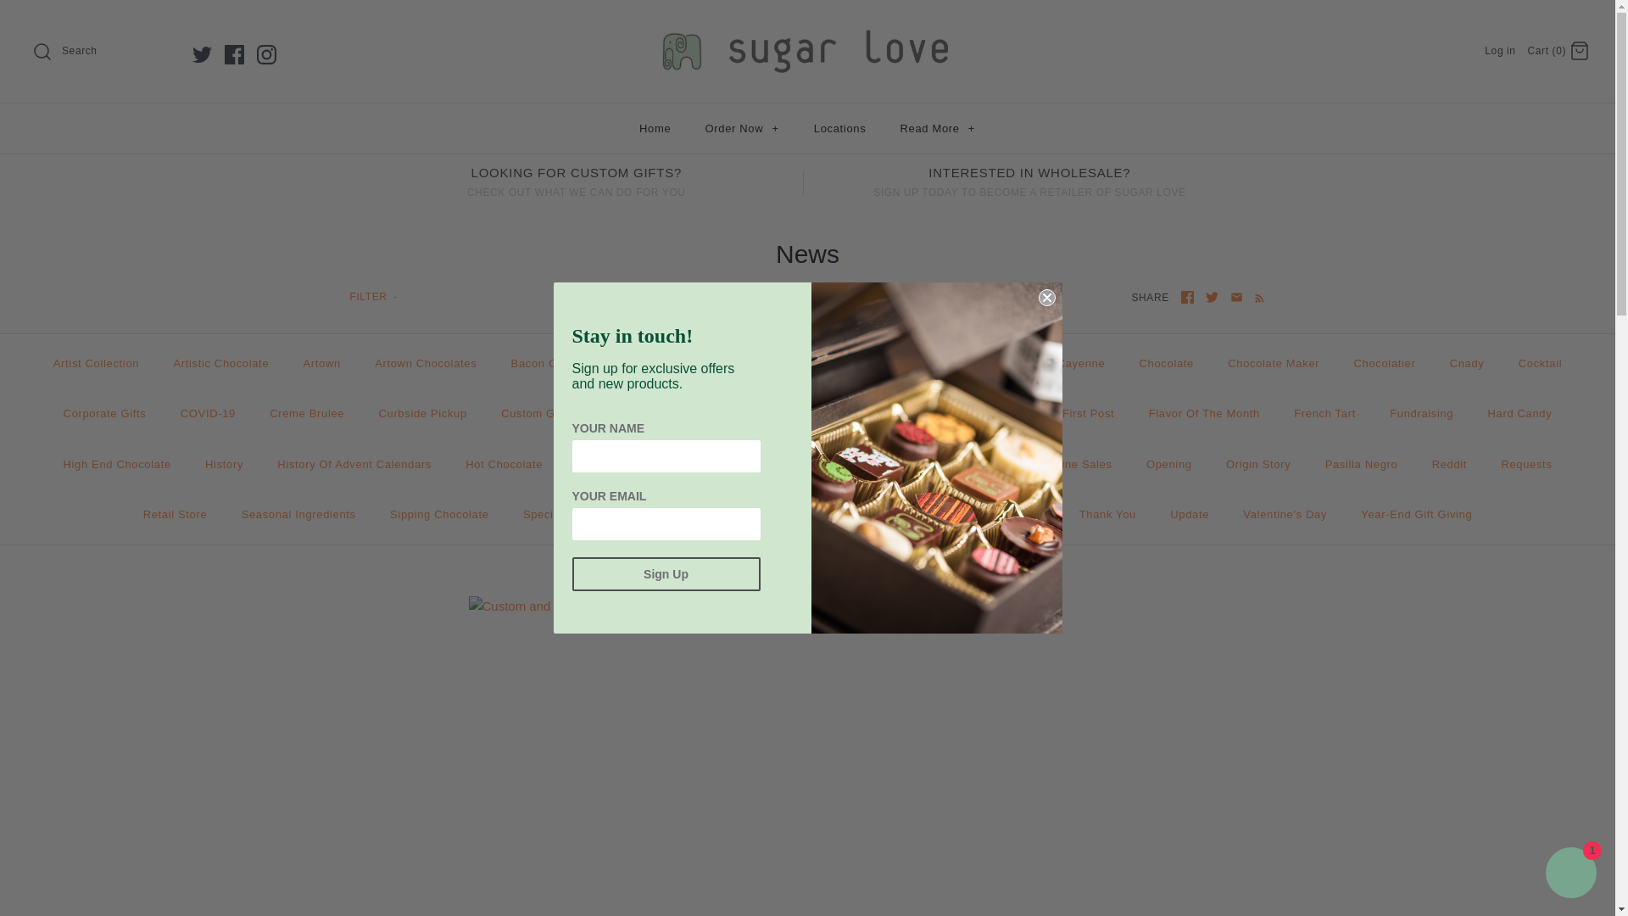 This screenshot has width=1628, height=916. I want to click on Show articles tagged banana foster caramel, so click(701, 363).